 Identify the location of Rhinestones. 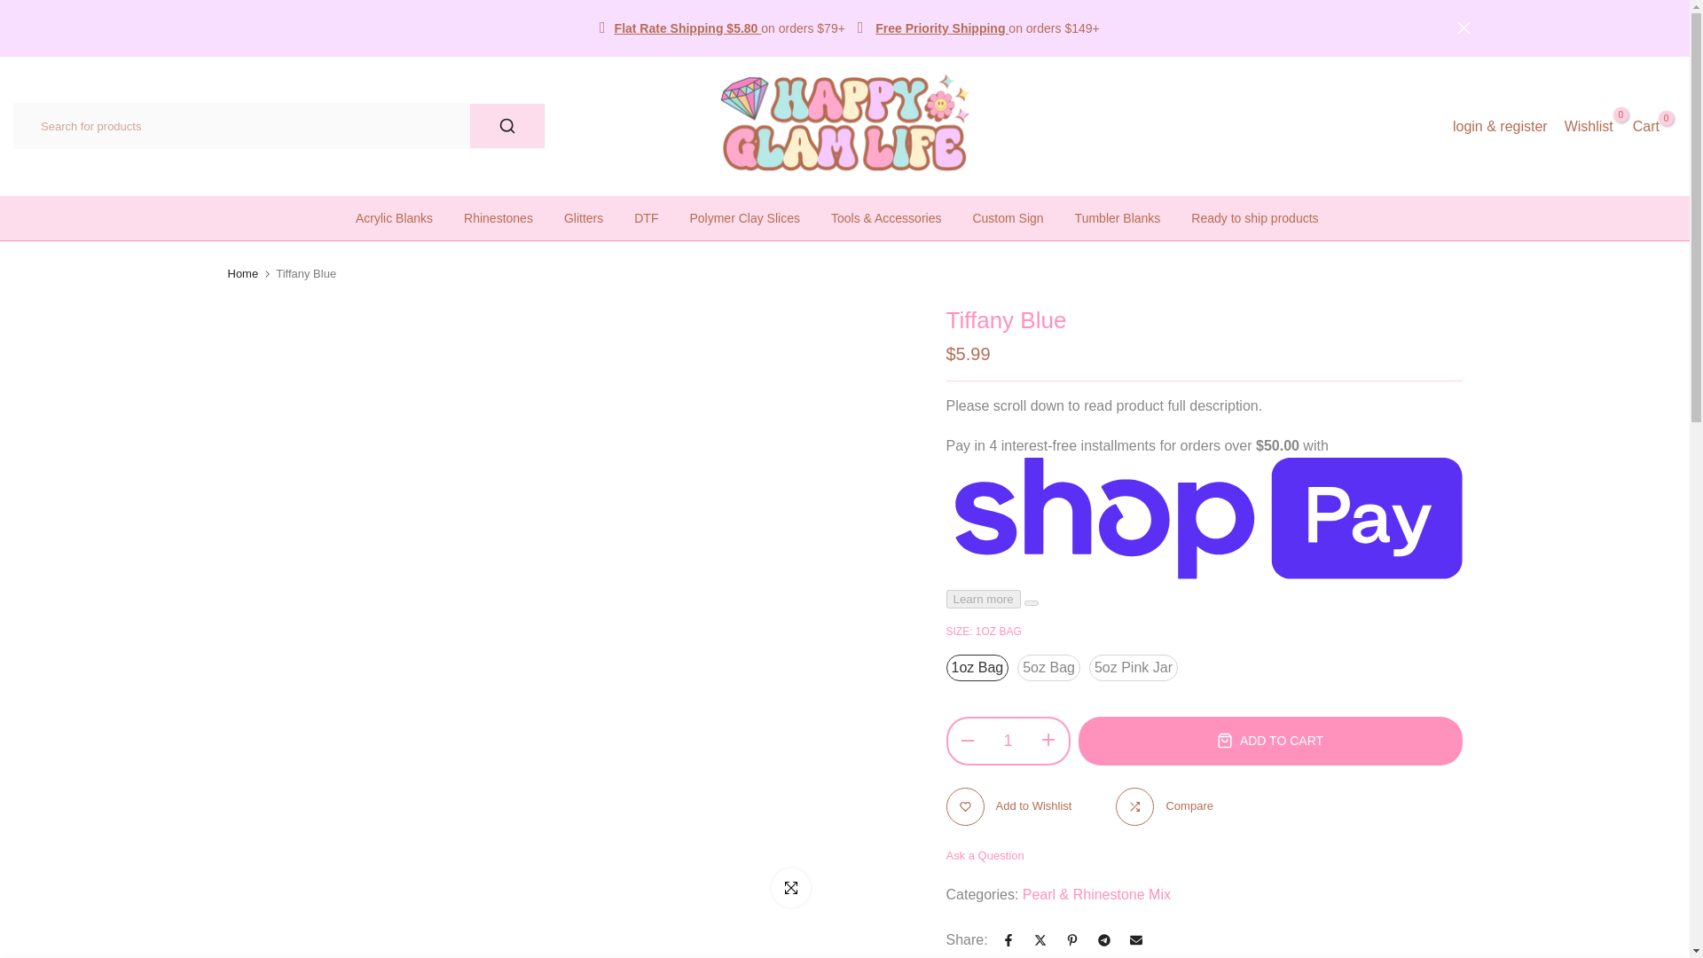
(498, 218).